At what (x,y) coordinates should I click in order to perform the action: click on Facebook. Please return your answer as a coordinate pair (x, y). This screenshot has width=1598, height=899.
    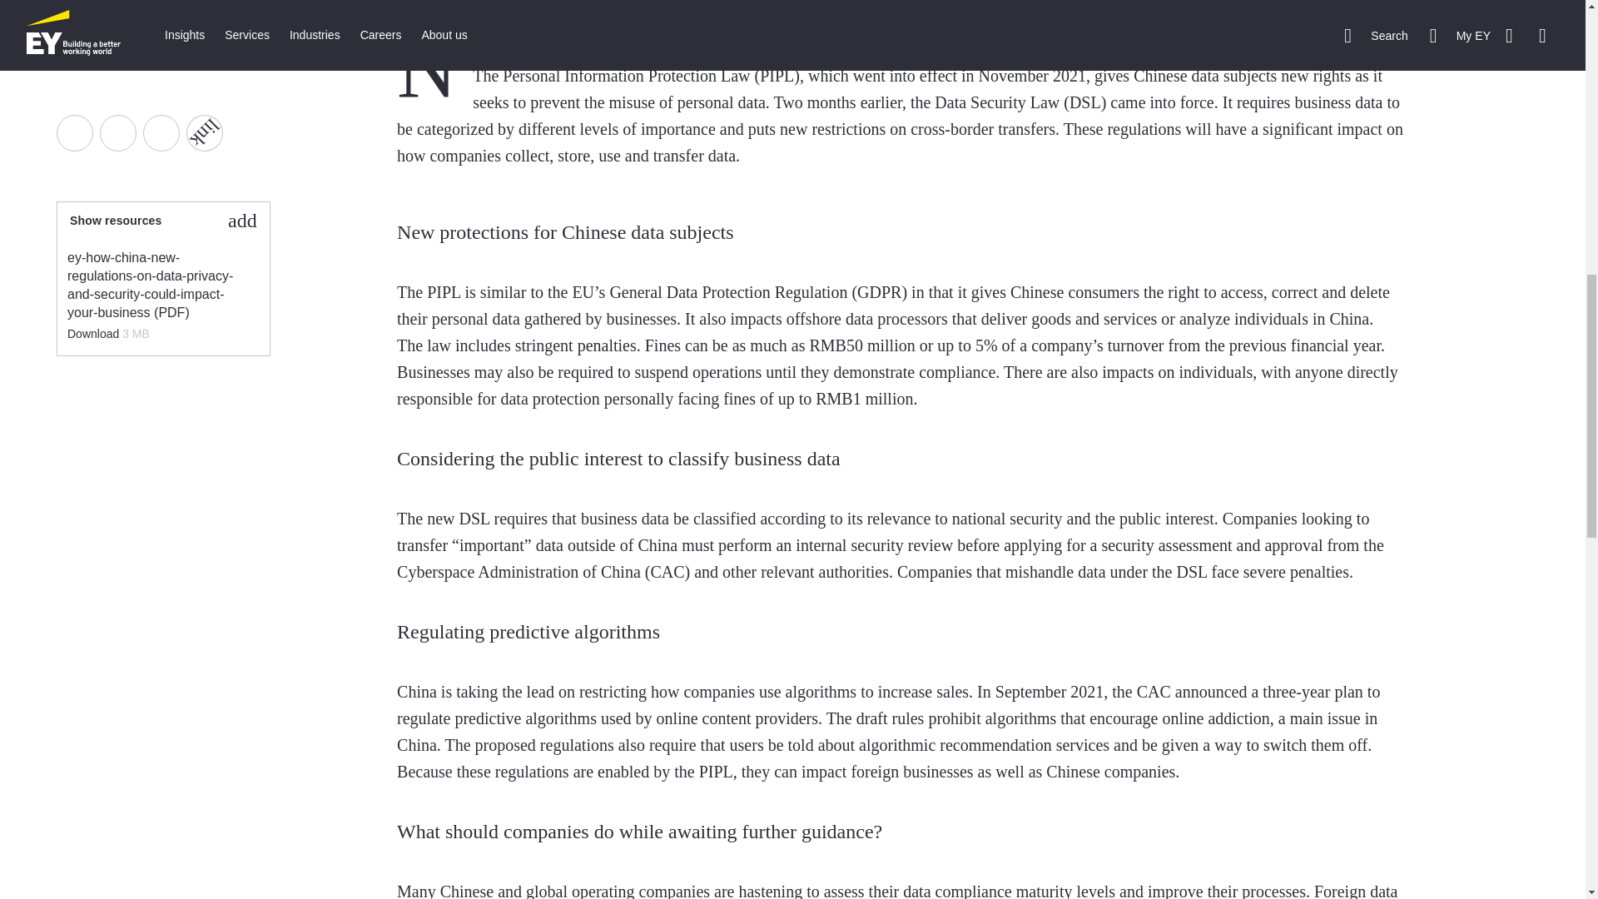
    Looking at the image, I should click on (74, 133).